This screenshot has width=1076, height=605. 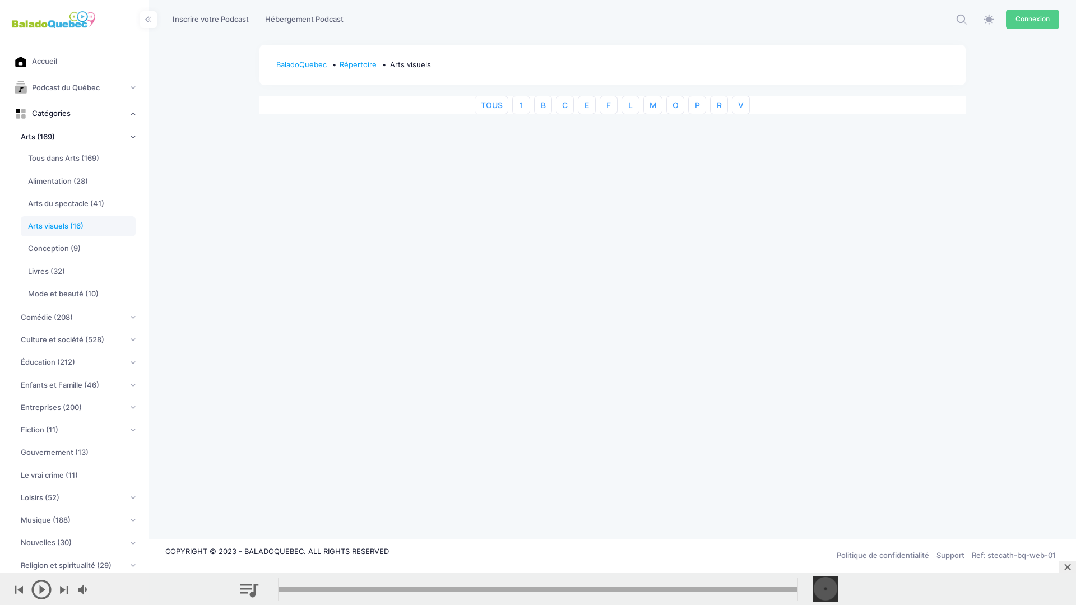 I want to click on 1, so click(x=521, y=105).